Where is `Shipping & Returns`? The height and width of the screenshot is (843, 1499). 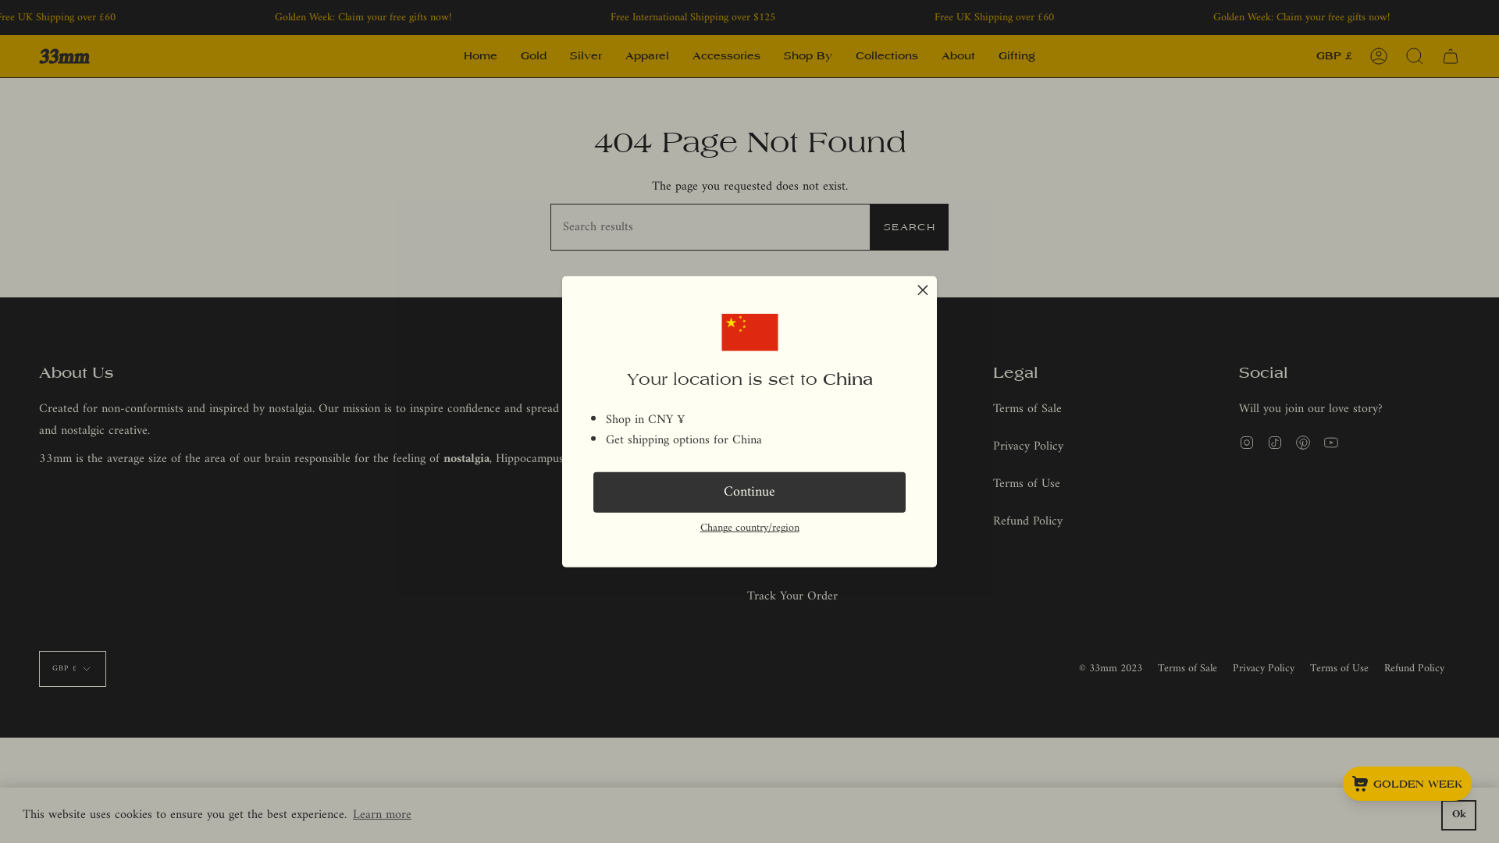
Shipping & Returns is located at coordinates (796, 446).